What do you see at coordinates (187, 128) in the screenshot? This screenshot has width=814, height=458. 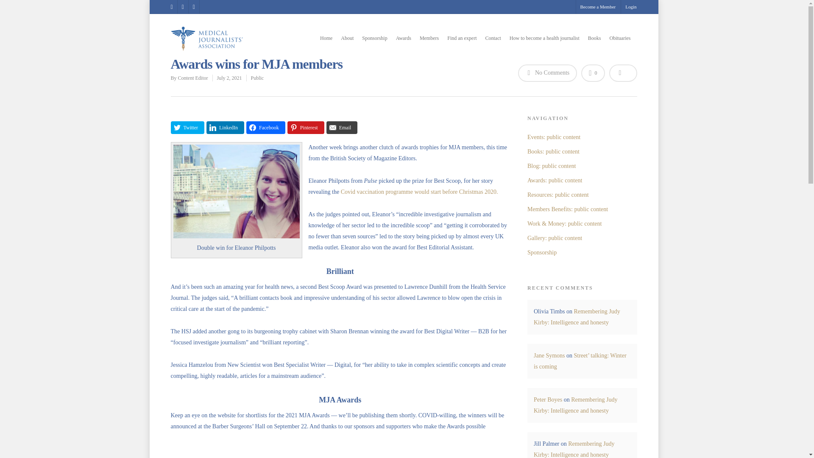 I see `Share on Twitter` at bounding box center [187, 128].